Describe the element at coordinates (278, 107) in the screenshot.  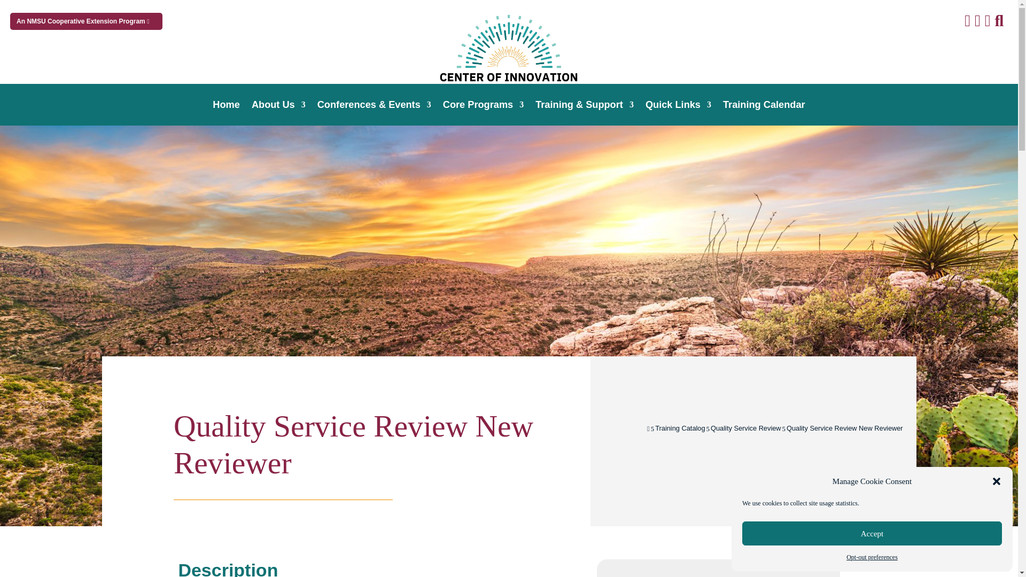
I see `About Us` at that location.